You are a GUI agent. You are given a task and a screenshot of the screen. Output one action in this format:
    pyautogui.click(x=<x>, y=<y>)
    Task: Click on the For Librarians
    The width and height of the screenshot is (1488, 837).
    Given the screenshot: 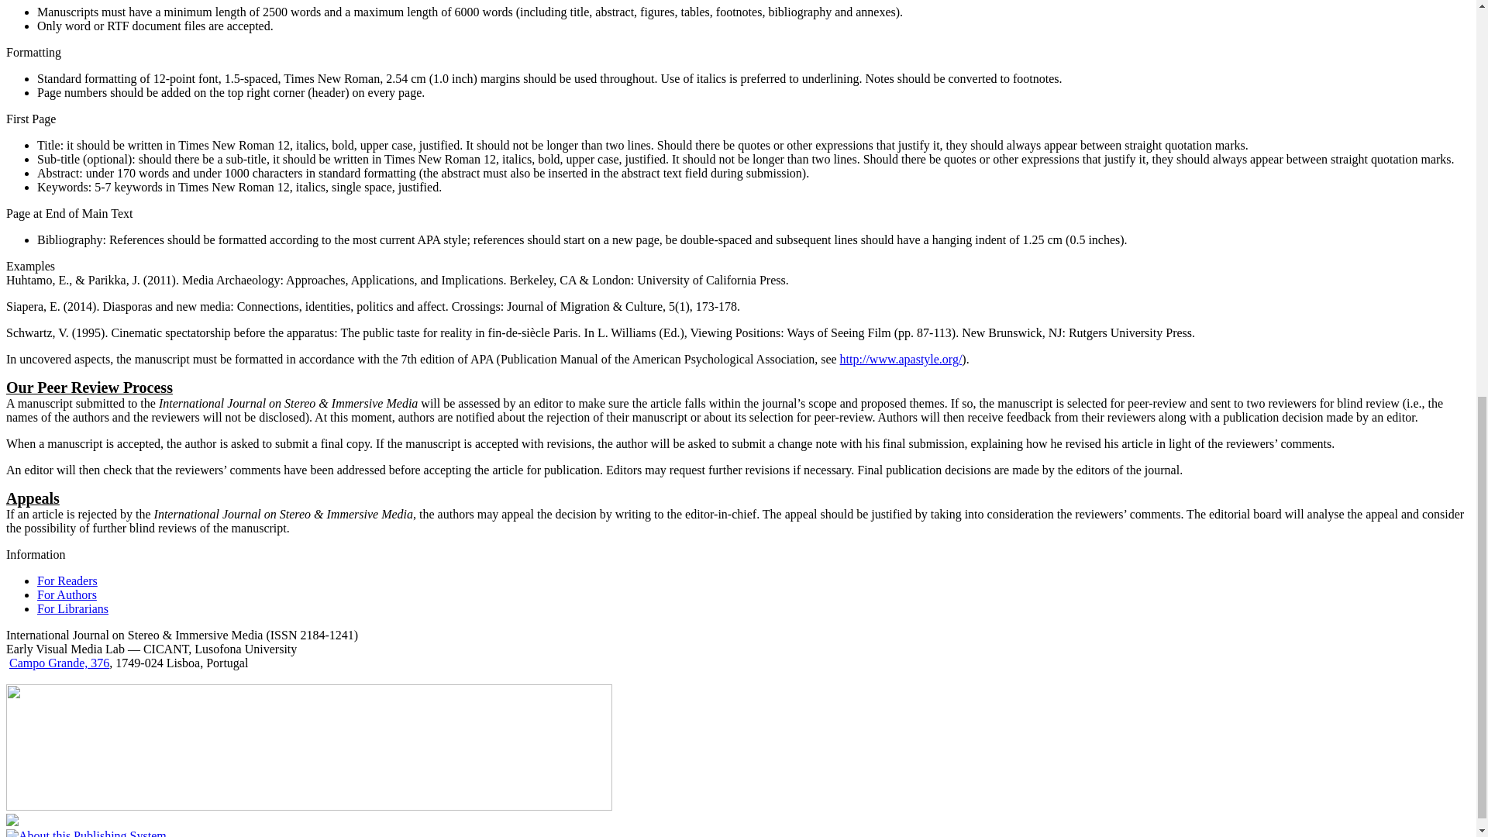 What is the action you would take?
    pyautogui.click(x=73, y=608)
    